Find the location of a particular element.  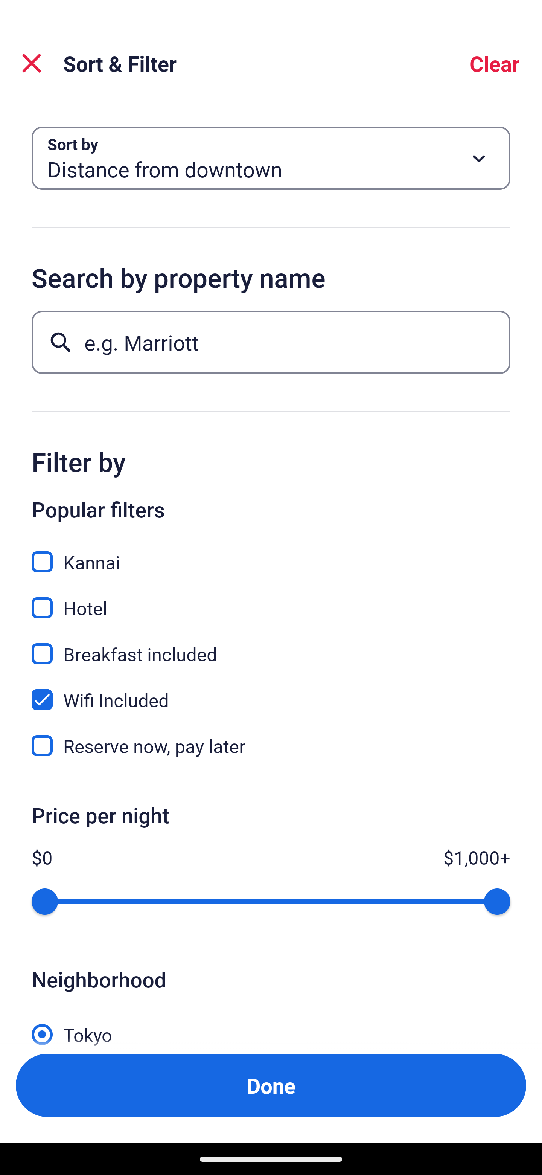

e.g. Marriott Button is located at coordinates (271, 342).